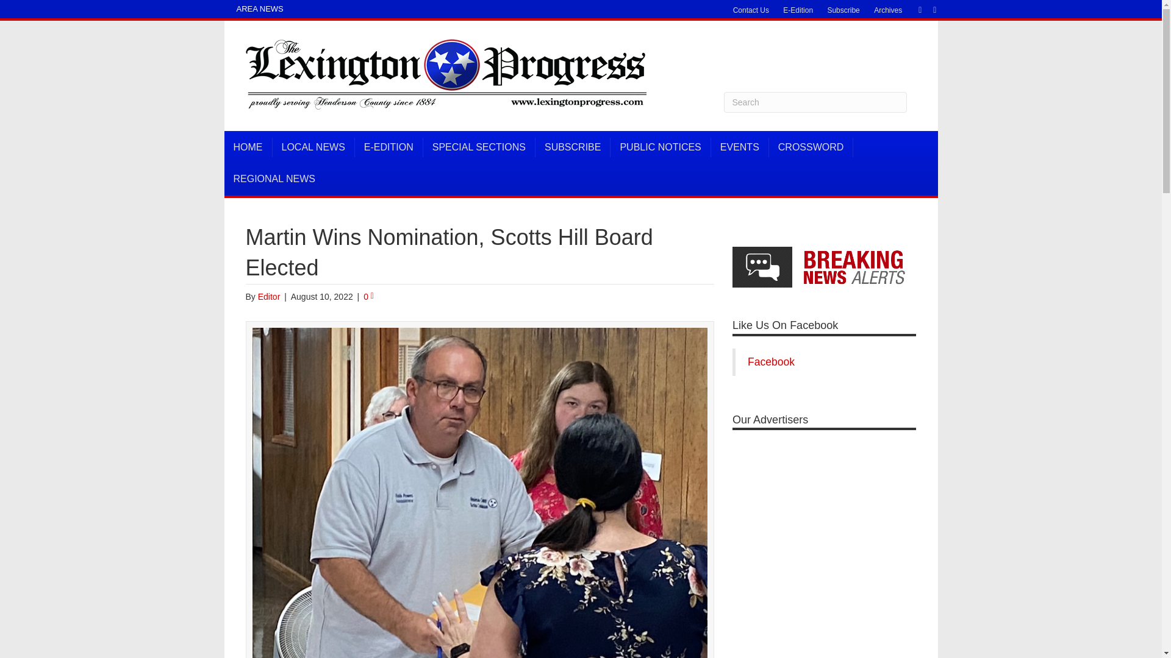 This screenshot has height=658, width=1171. I want to click on Email, so click(928, 9).